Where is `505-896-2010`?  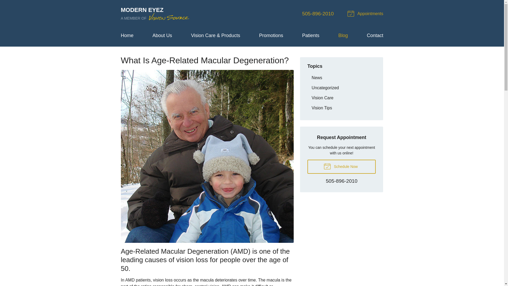 505-896-2010 is located at coordinates (318, 14).